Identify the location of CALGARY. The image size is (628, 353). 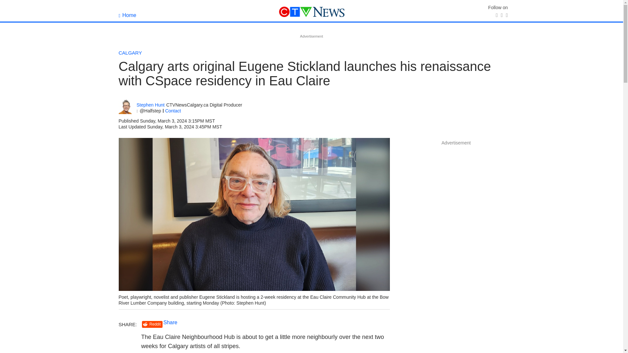
(130, 53).